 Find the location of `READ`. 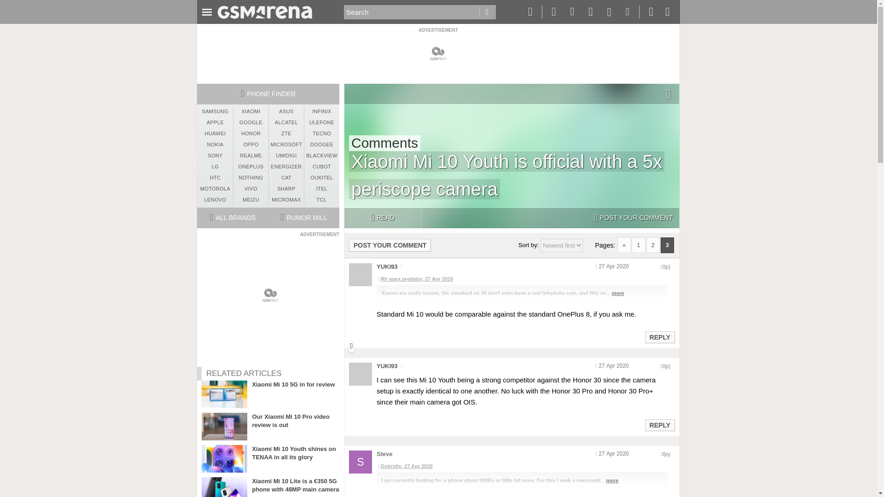

READ is located at coordinates (382, 218).